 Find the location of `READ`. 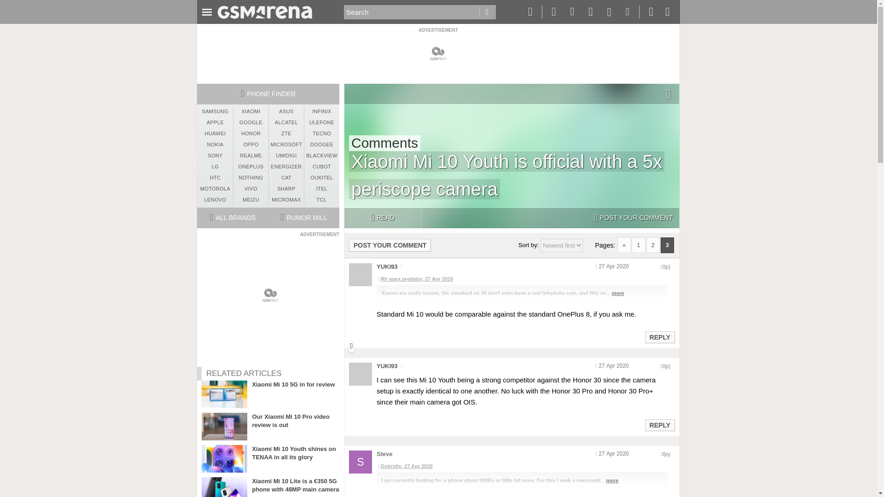

READ is located at coordinates (382, 218).